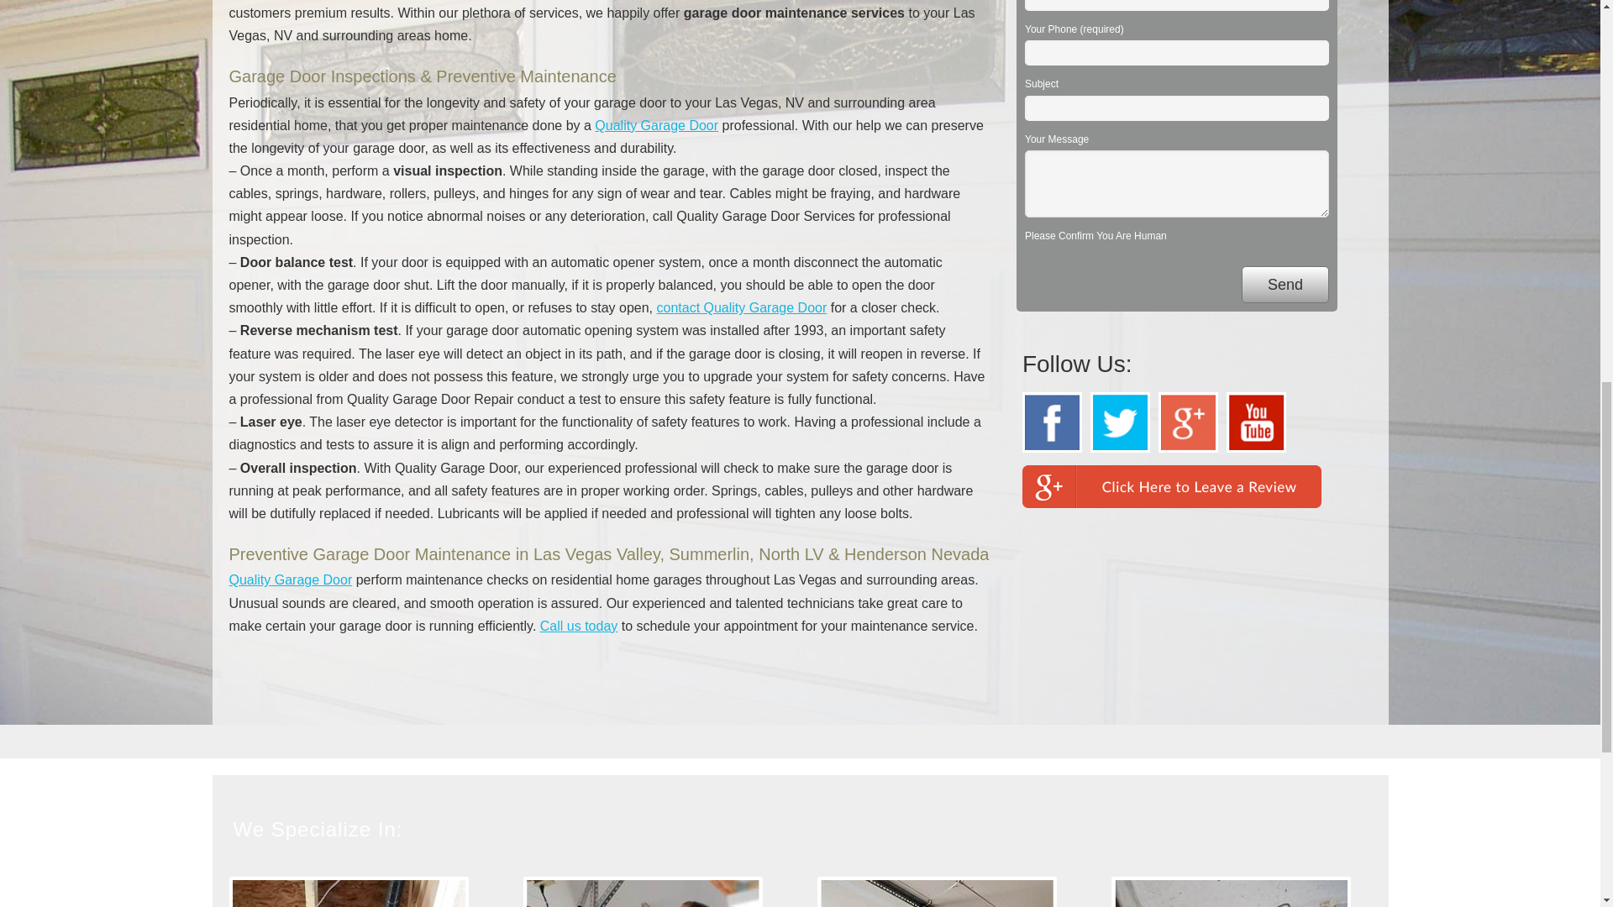 The height and width of the screenshot is (907, 1613). What do you see at coordinates (1285, 285) in the screenshot?
I see `Send` at bounding box center [1285, 285].